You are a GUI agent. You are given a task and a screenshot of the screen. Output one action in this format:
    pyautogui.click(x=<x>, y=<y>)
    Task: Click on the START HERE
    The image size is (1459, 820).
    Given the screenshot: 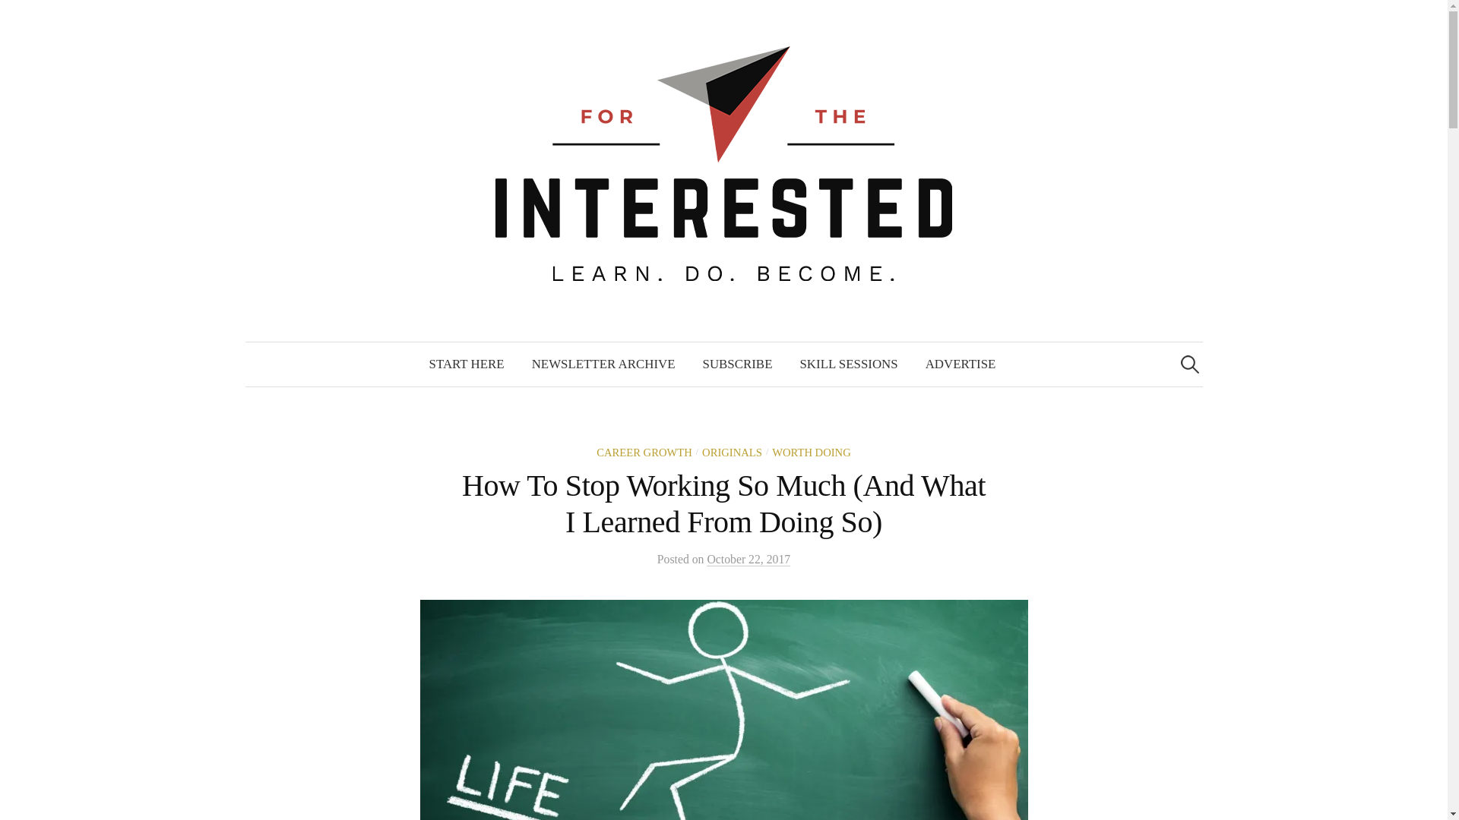 What is the action you would take?
    pyautogui.click(x=467, y=364)
    